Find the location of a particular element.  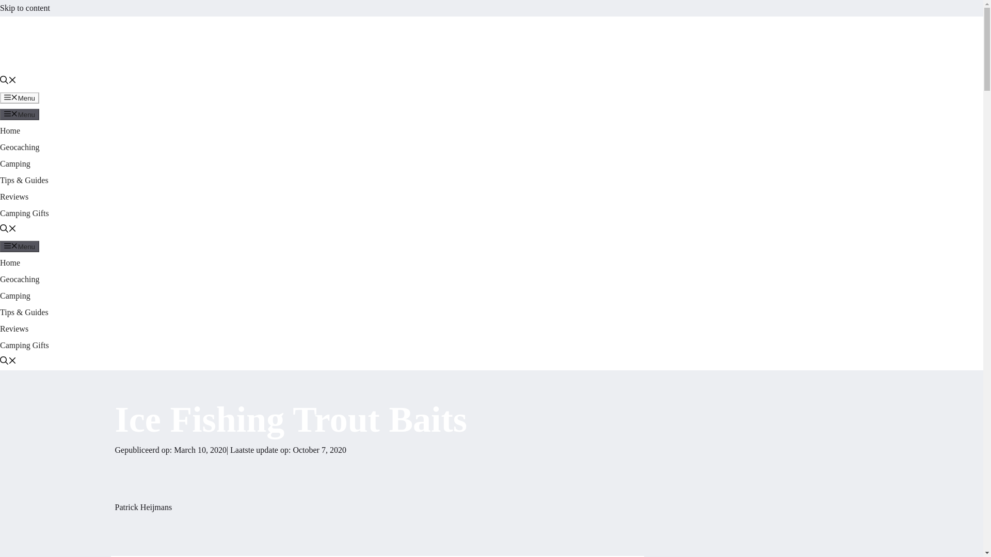

Camping Gifts is located at coordinates (24, 214).